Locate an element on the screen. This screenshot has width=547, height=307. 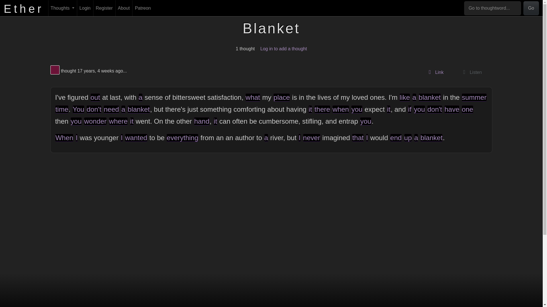
Patreon is located at coordinates (434, 72).